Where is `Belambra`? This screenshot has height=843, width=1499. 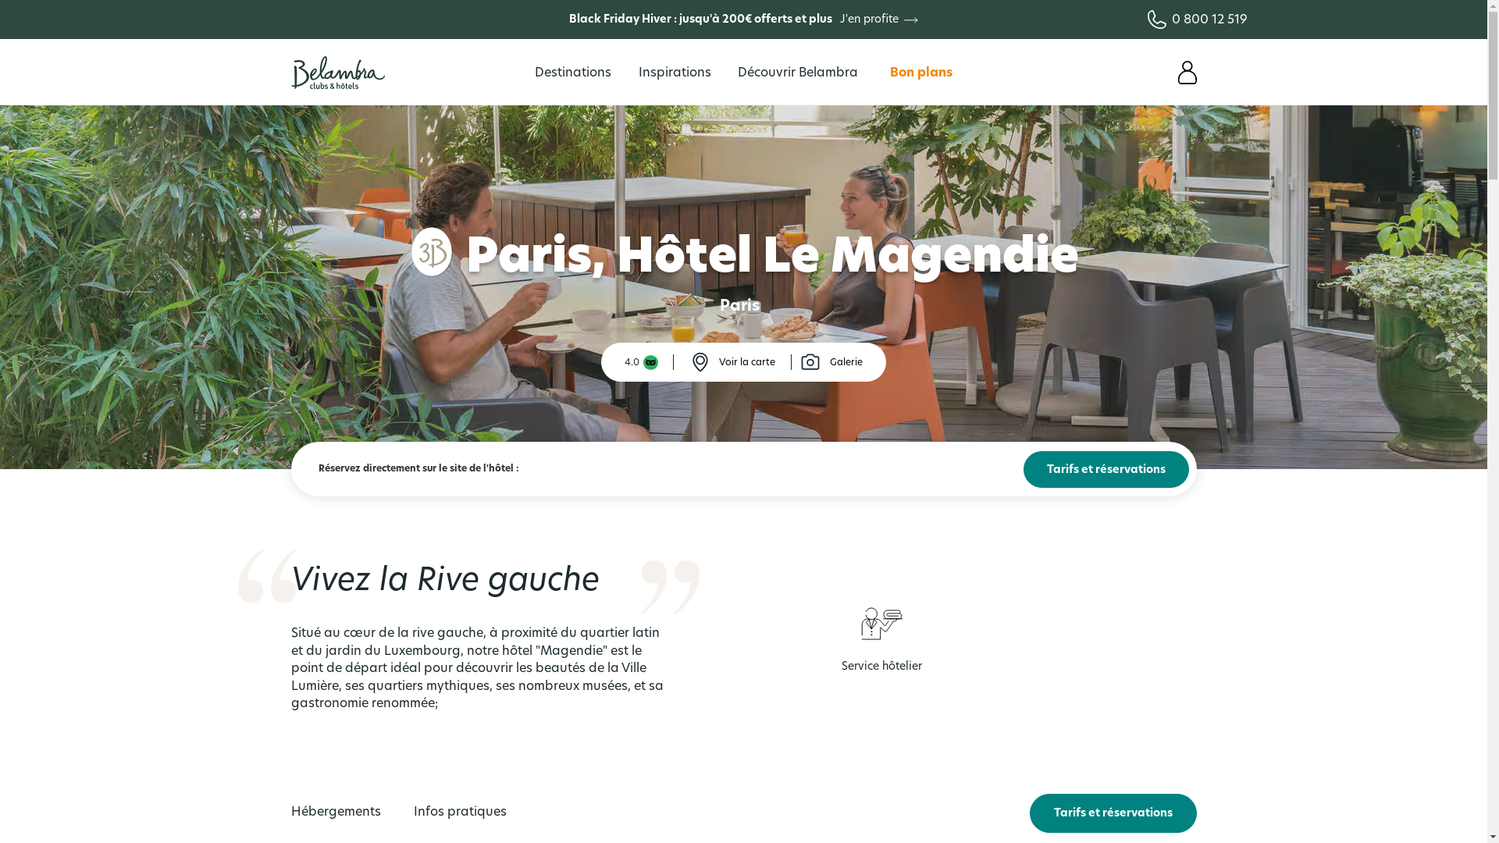
Belambra is located at coordinates (337, 73).